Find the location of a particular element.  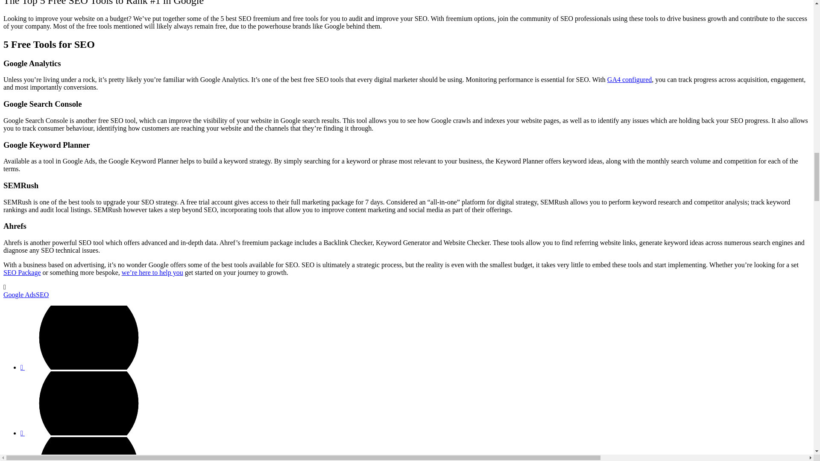

GA4 configured is located at coordinates (630, 79).